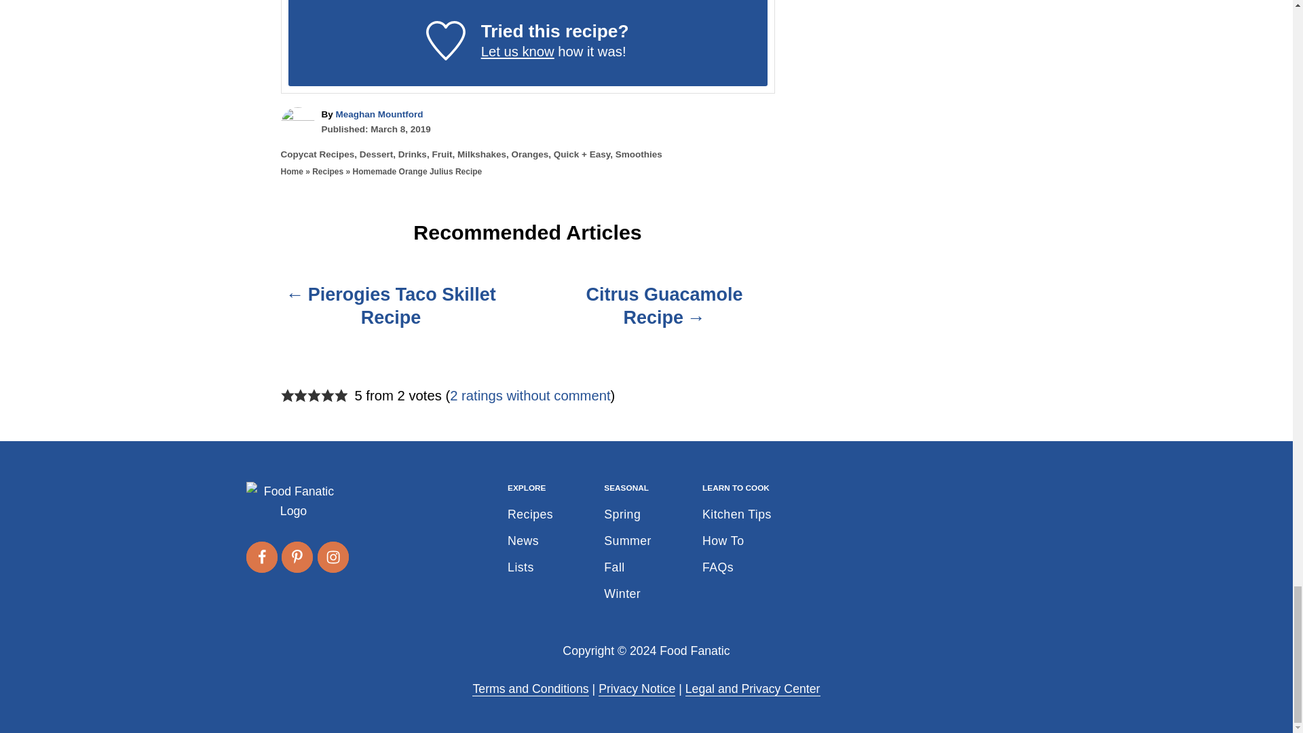  Describe the element at coordinates (333, 557) in the screenshot. I see `Follow on Instagram` at that location.